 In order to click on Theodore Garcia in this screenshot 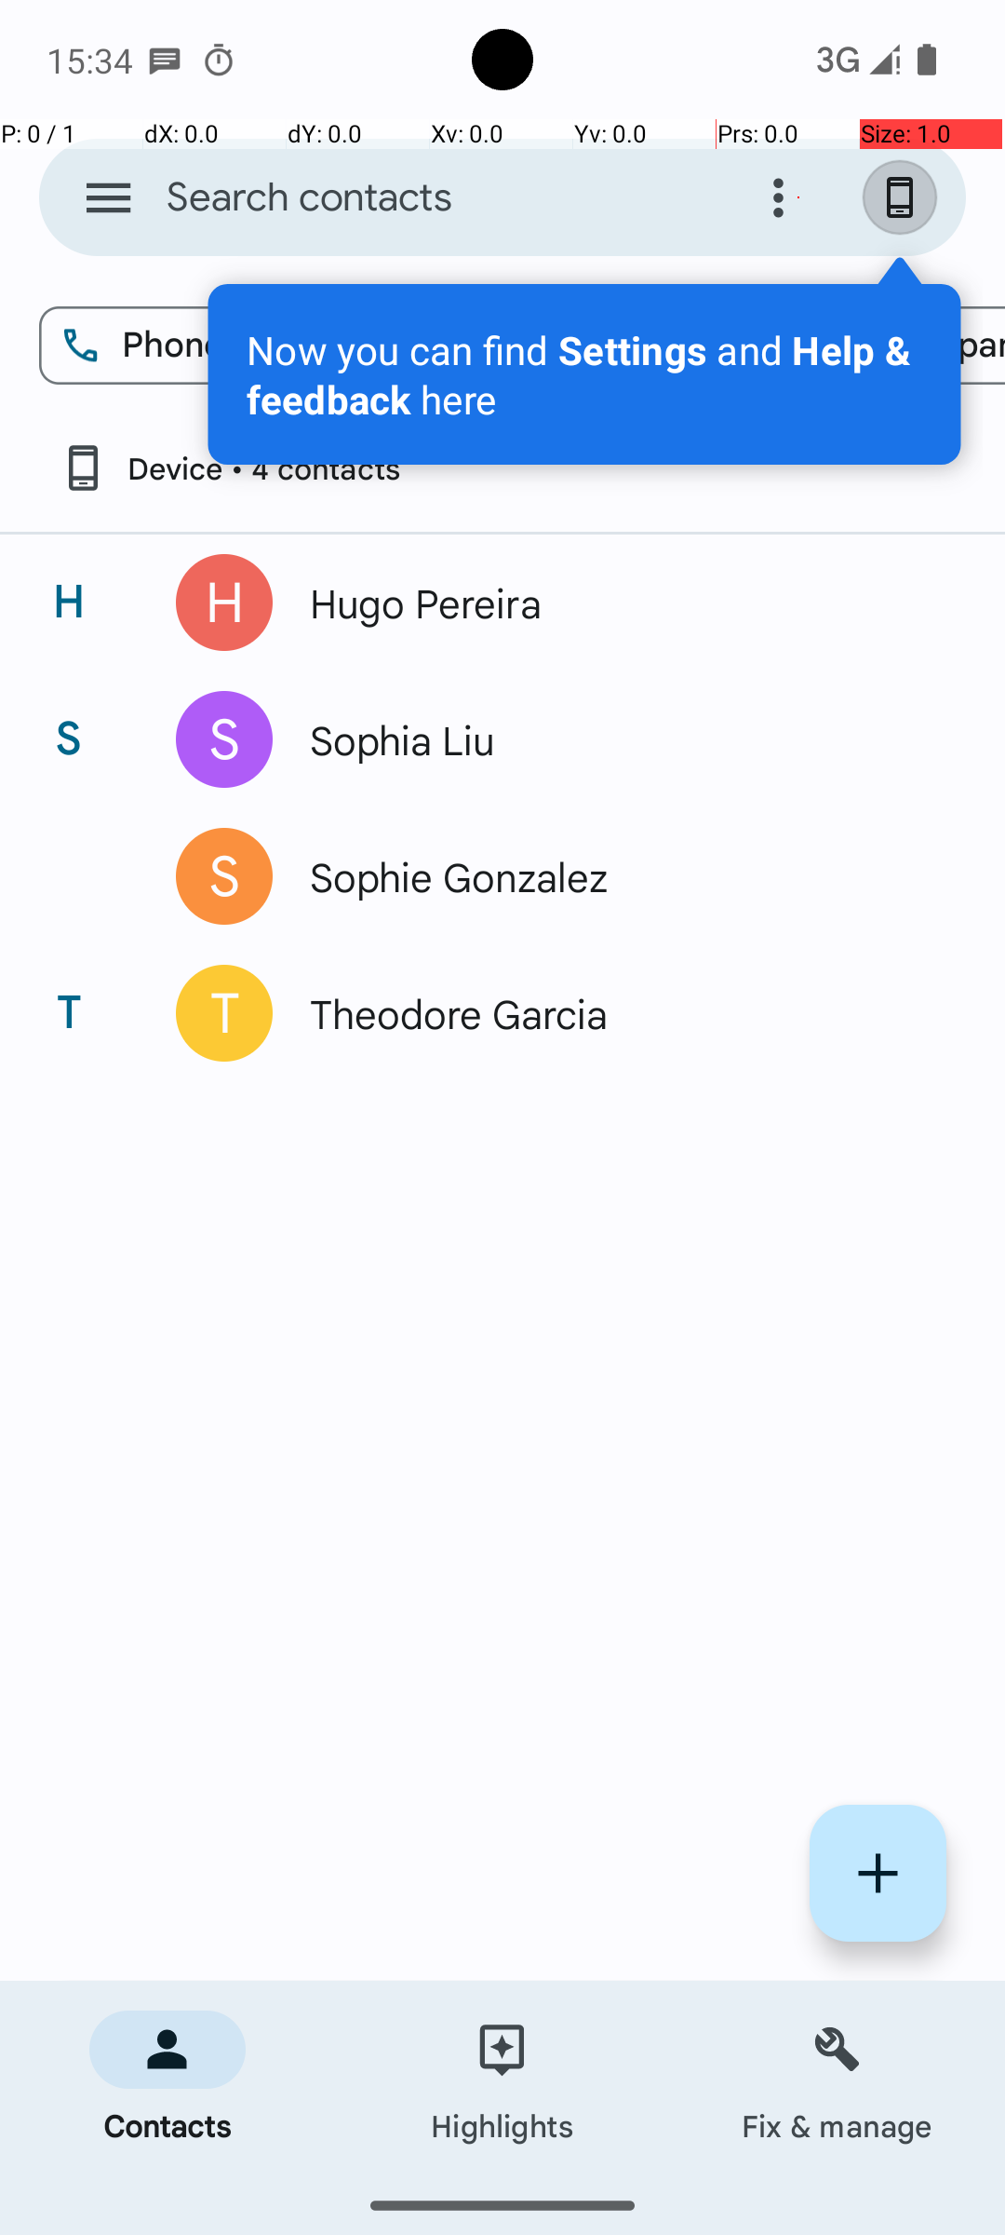, I will do `click(618, 1013)`.